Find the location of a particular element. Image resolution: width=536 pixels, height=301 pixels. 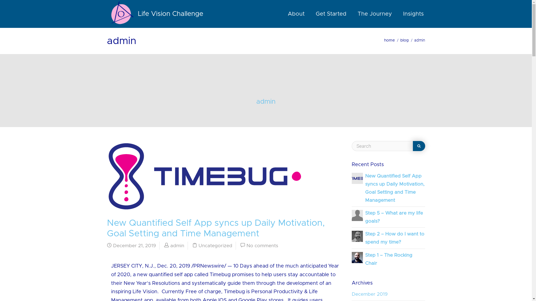

Search is located at coordinates (419, 146).